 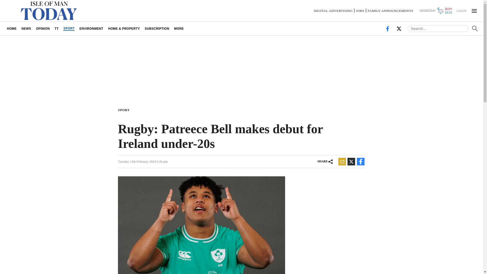 What do you see at coordinates (125, 110) in the screenshot?
I see `SPORT` at bounding box center [125, 110].